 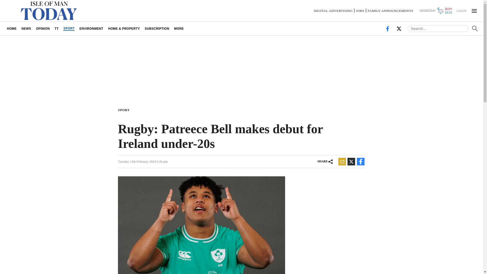 What do you see at coordinates (125, 110) in the screenshot?
I see `SPORT` at bounding box center [125, 110].